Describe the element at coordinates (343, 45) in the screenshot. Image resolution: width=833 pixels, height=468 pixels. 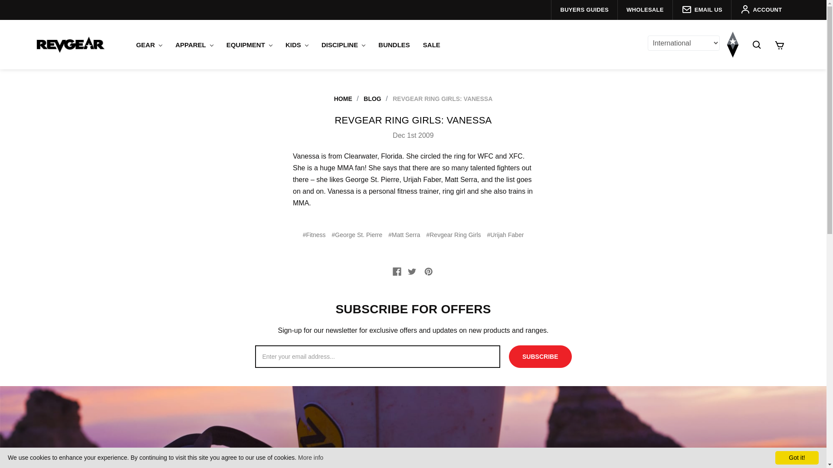
I see `DISCIPLINE` at that location.